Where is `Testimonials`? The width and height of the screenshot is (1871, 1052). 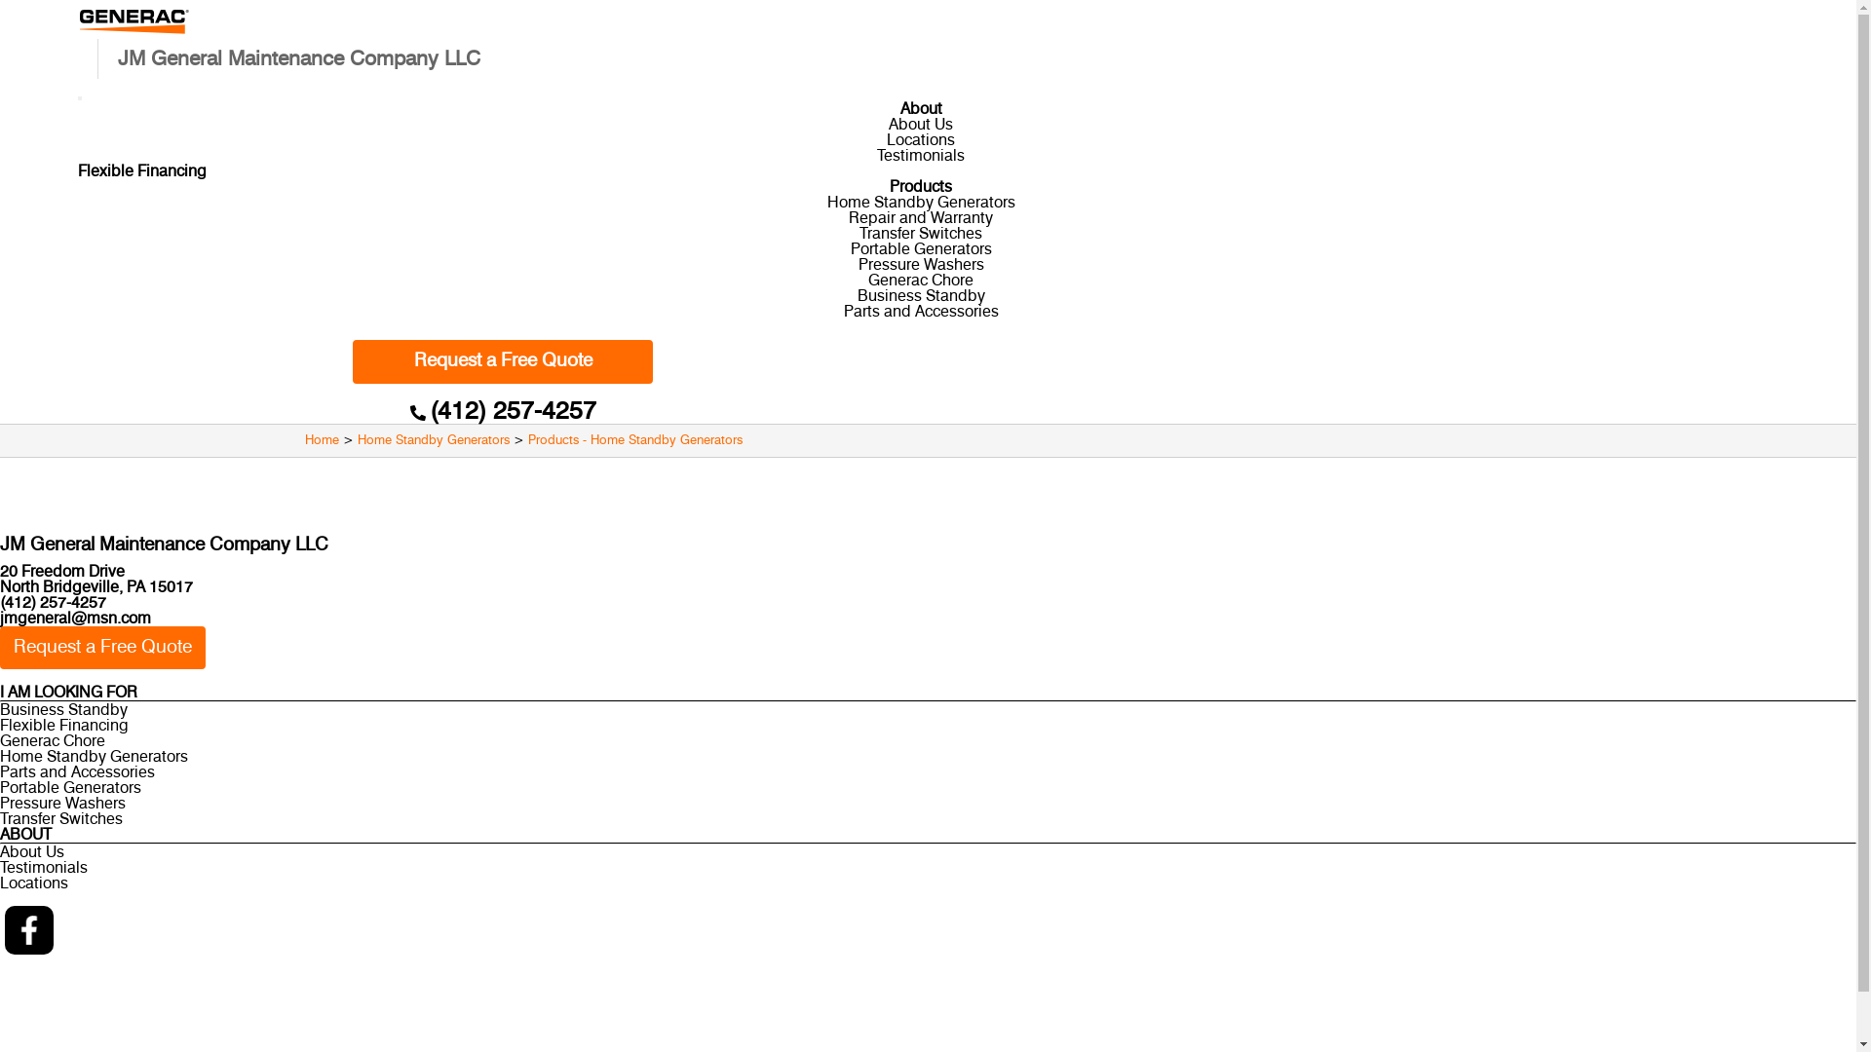 Testimonials is located at coordinates (921, 156).